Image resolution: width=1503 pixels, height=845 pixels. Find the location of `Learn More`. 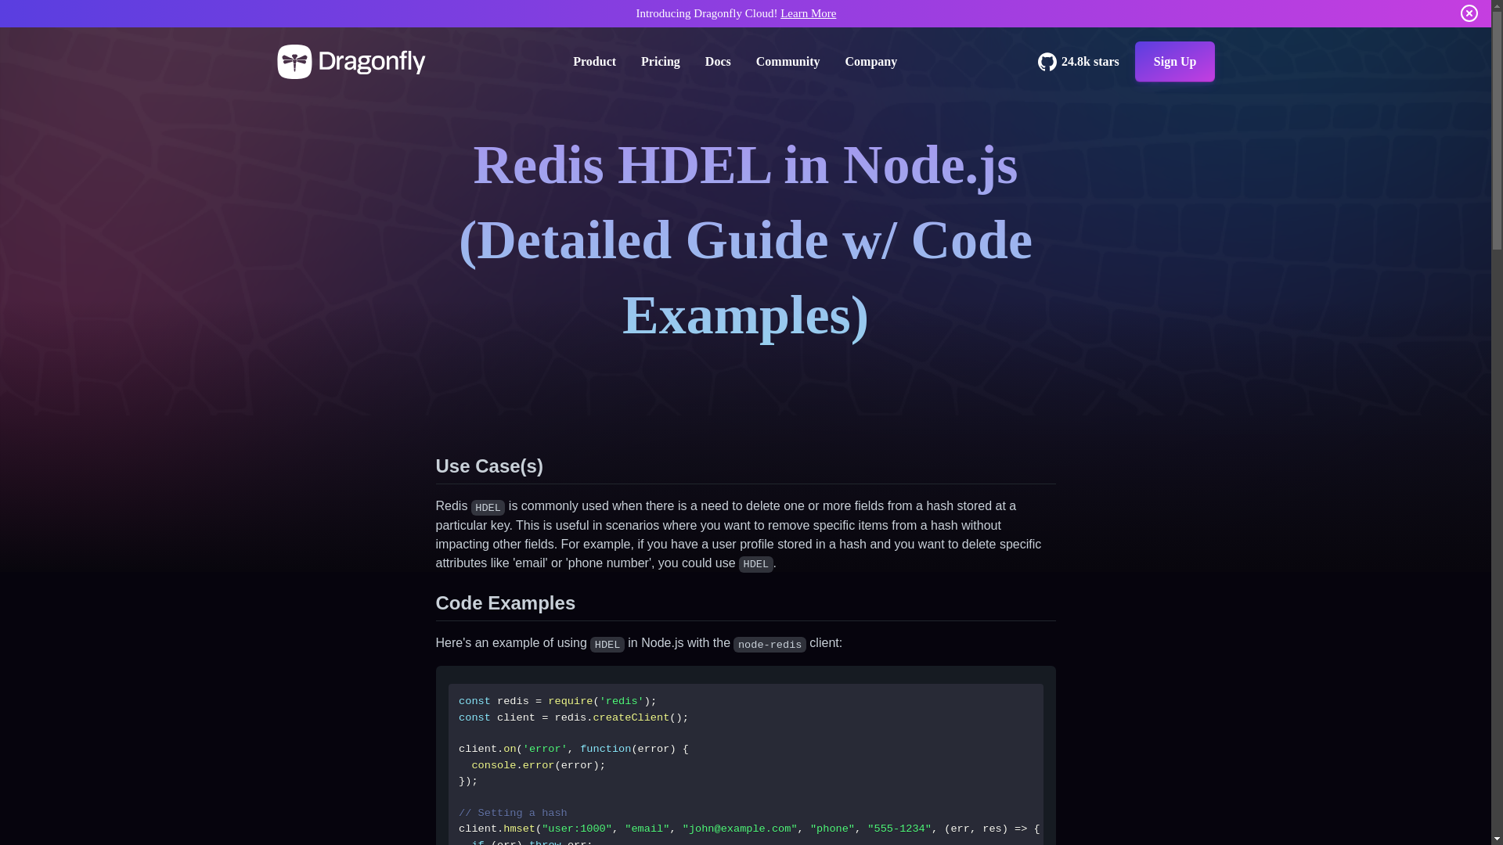

Learn More is located at coordinates (808, 13).